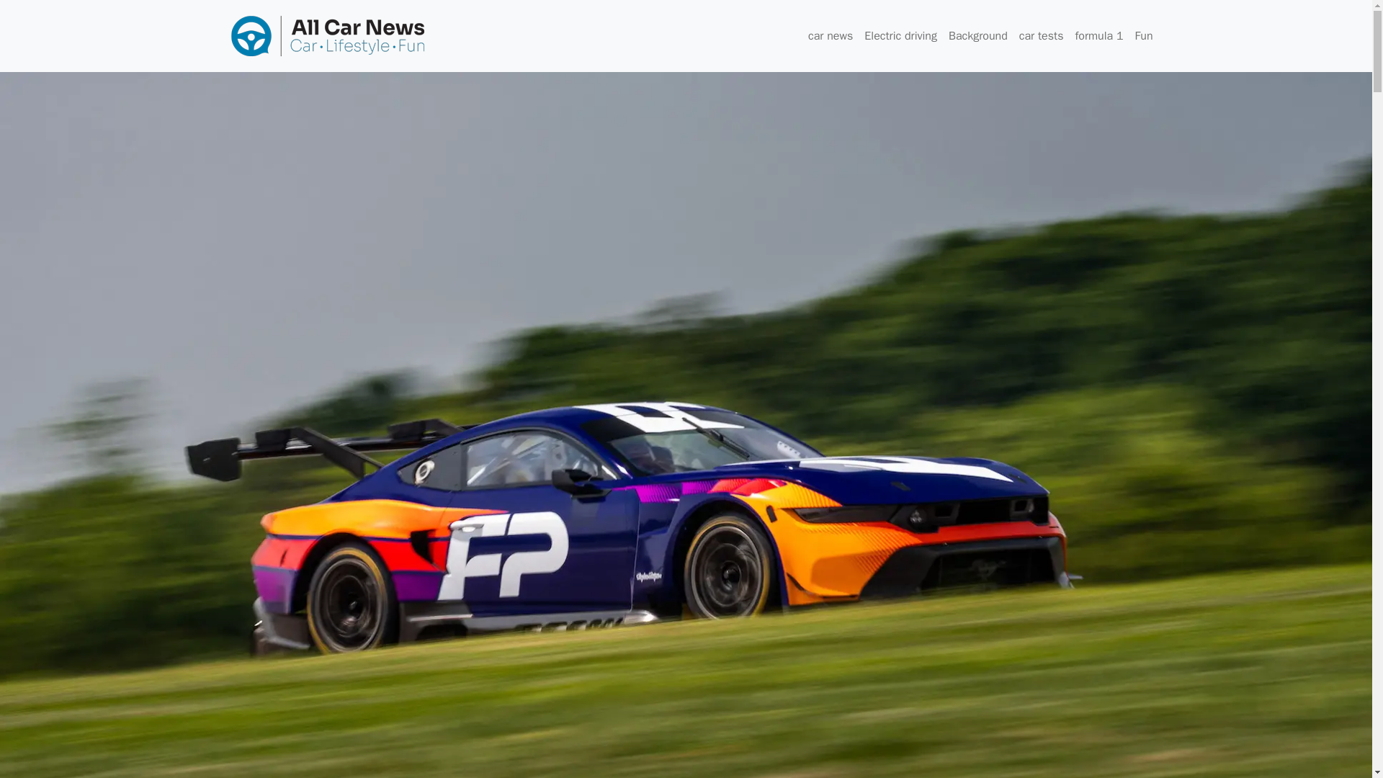  I want to click on Electric driving, so click(900, 36).